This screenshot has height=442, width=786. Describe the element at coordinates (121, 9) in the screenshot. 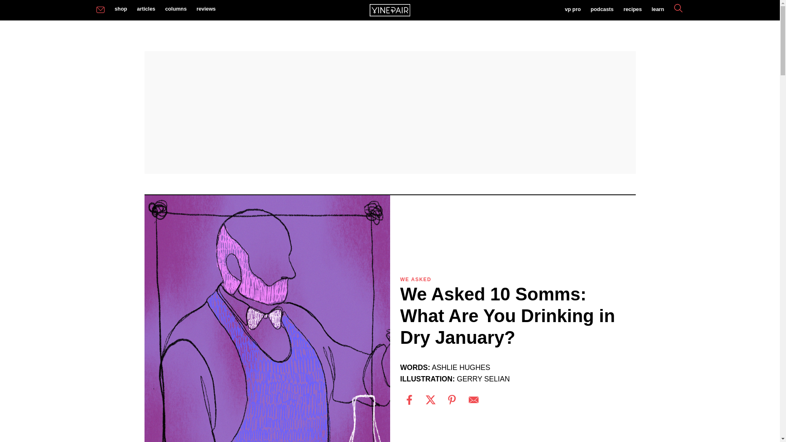

I see `shop` at that location.